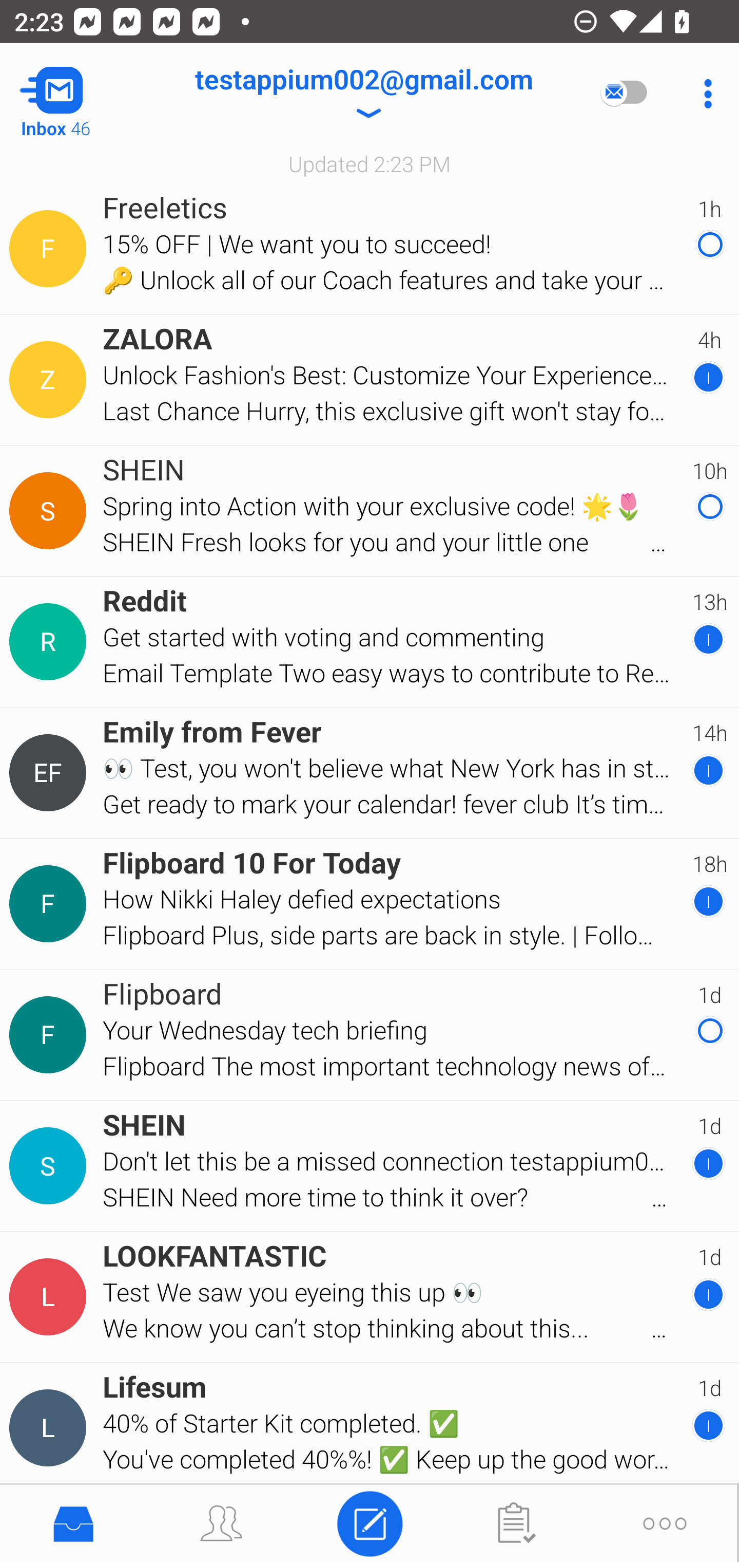 Image resolution: width=739 pixels, height=1562 pixels. I want to click on Contact Details, so click(50, 642).